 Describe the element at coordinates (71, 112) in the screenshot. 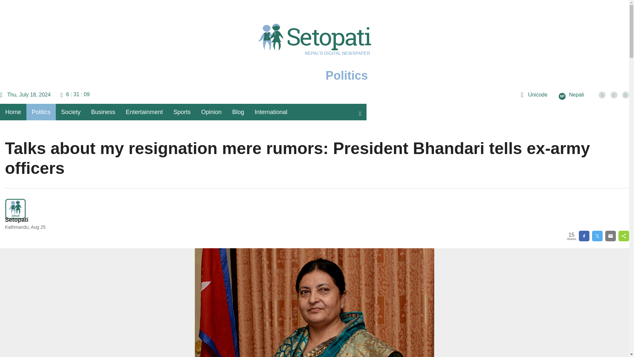

I see `Society` at that location.